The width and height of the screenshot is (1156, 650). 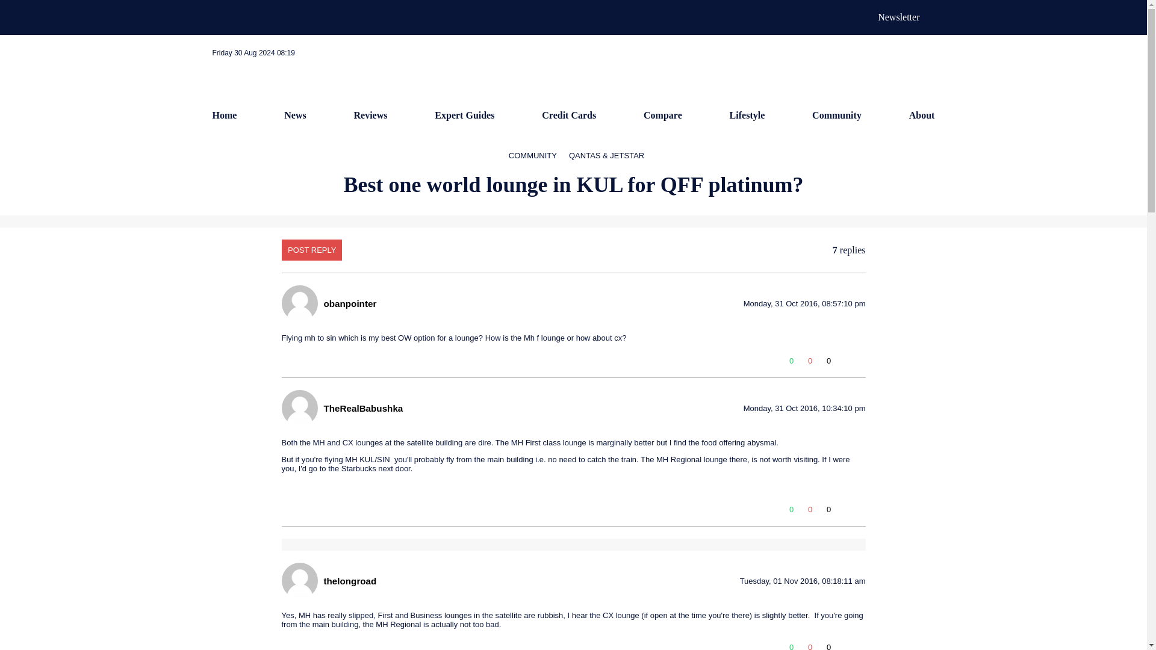 I want to click on Reply with Quote, so click(x=845, y=364).